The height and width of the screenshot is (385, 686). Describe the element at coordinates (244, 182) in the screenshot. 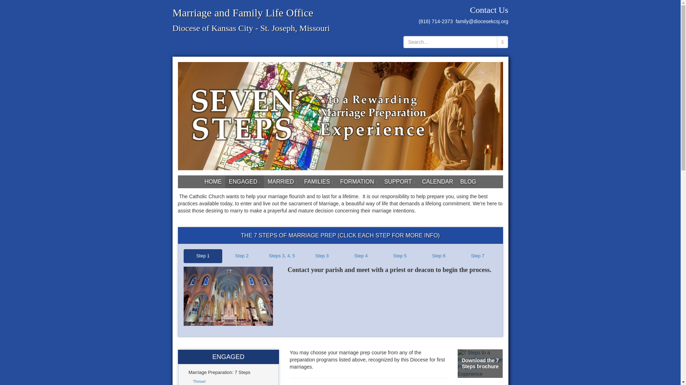

I see `ENGAGED` at that location.